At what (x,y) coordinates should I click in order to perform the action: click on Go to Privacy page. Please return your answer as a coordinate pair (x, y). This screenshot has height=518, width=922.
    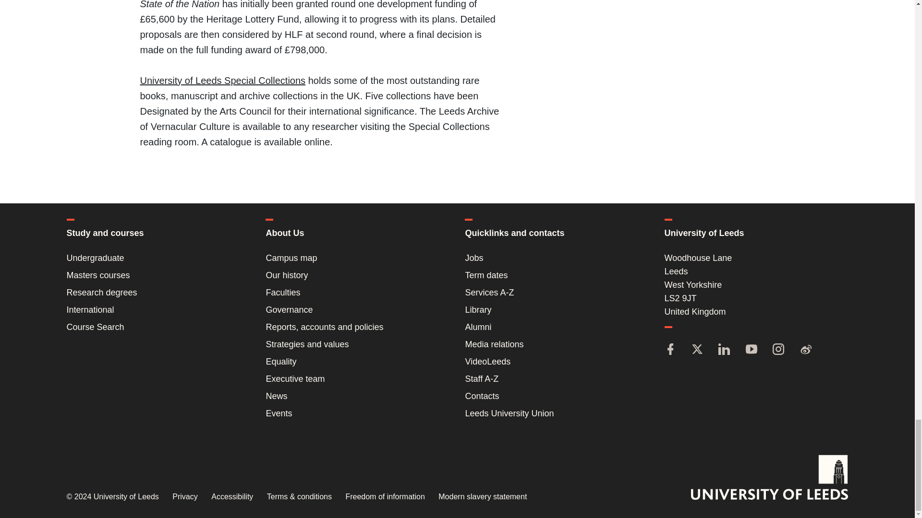
    Looking at the image, I should click on (184, 497).